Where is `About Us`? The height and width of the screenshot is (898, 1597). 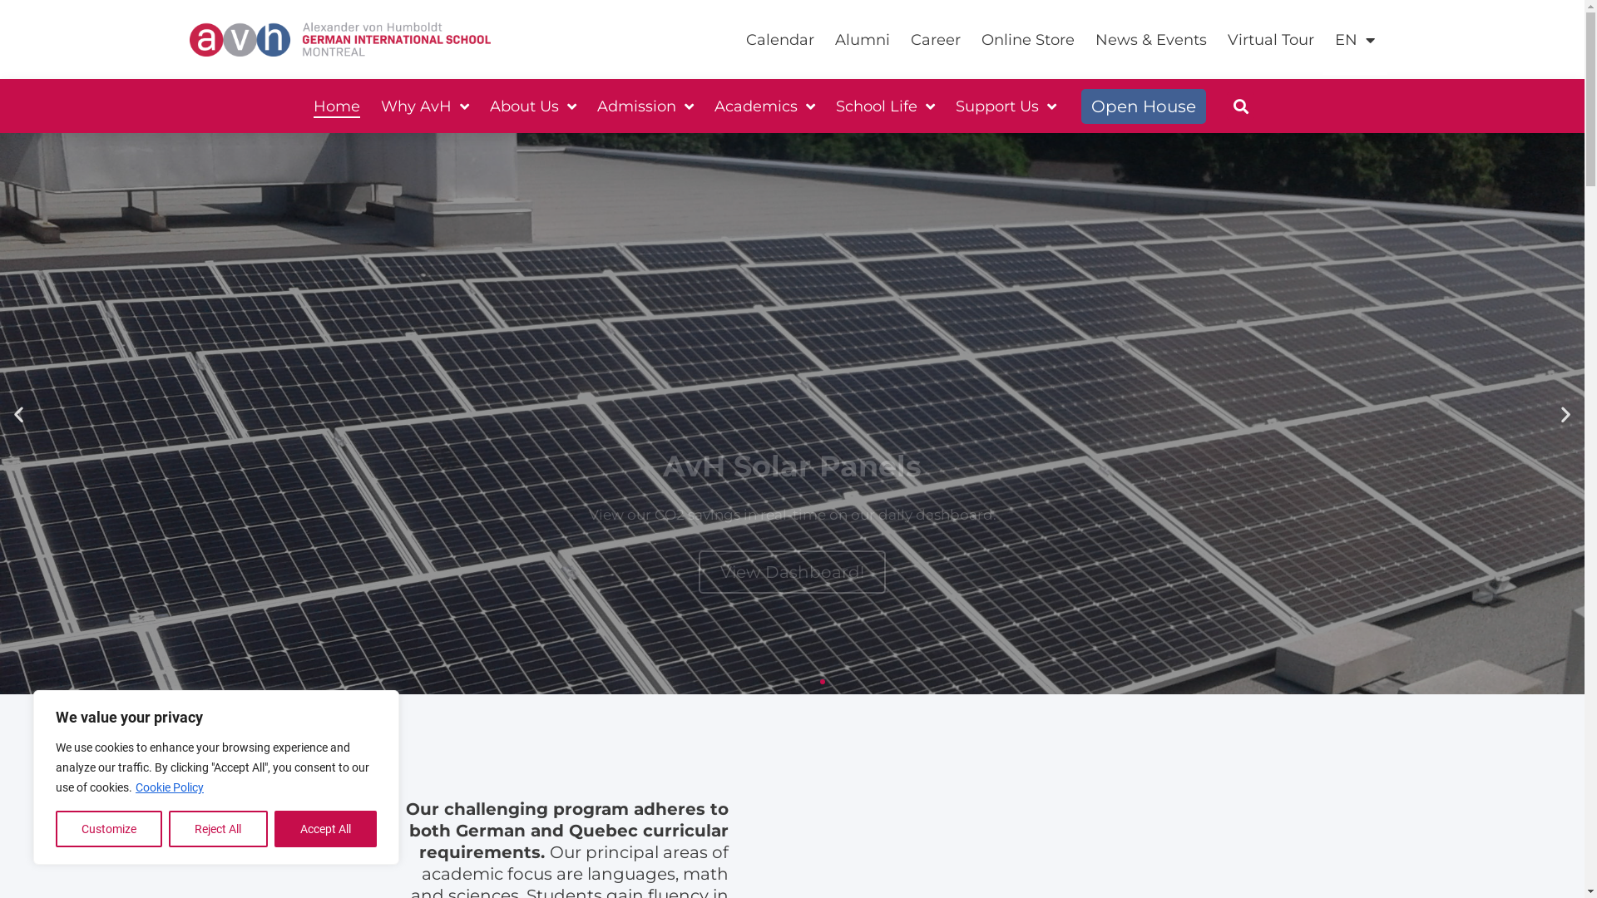
About Us is located at coordinates (533, 106).